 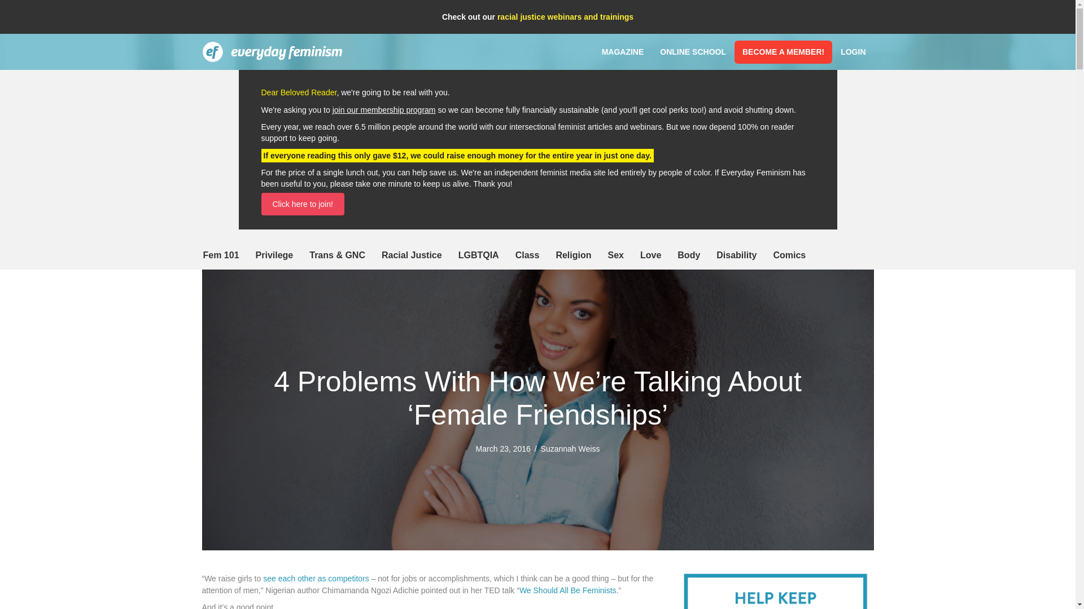 What do you see at coordinates (689, 255) in the screenshot?
I see `Body` at bounding box center [689, 255].